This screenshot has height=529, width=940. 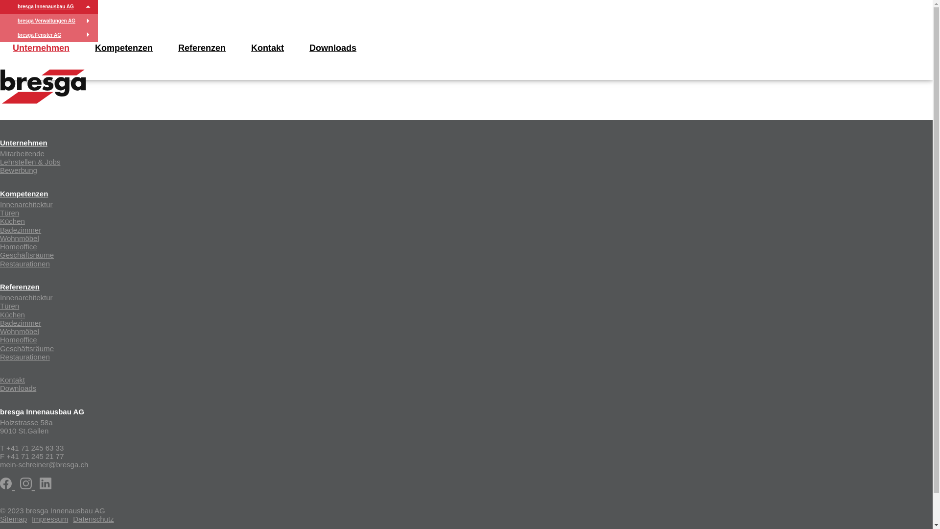 I want to click on Downloads, so click(x=18, y=388).